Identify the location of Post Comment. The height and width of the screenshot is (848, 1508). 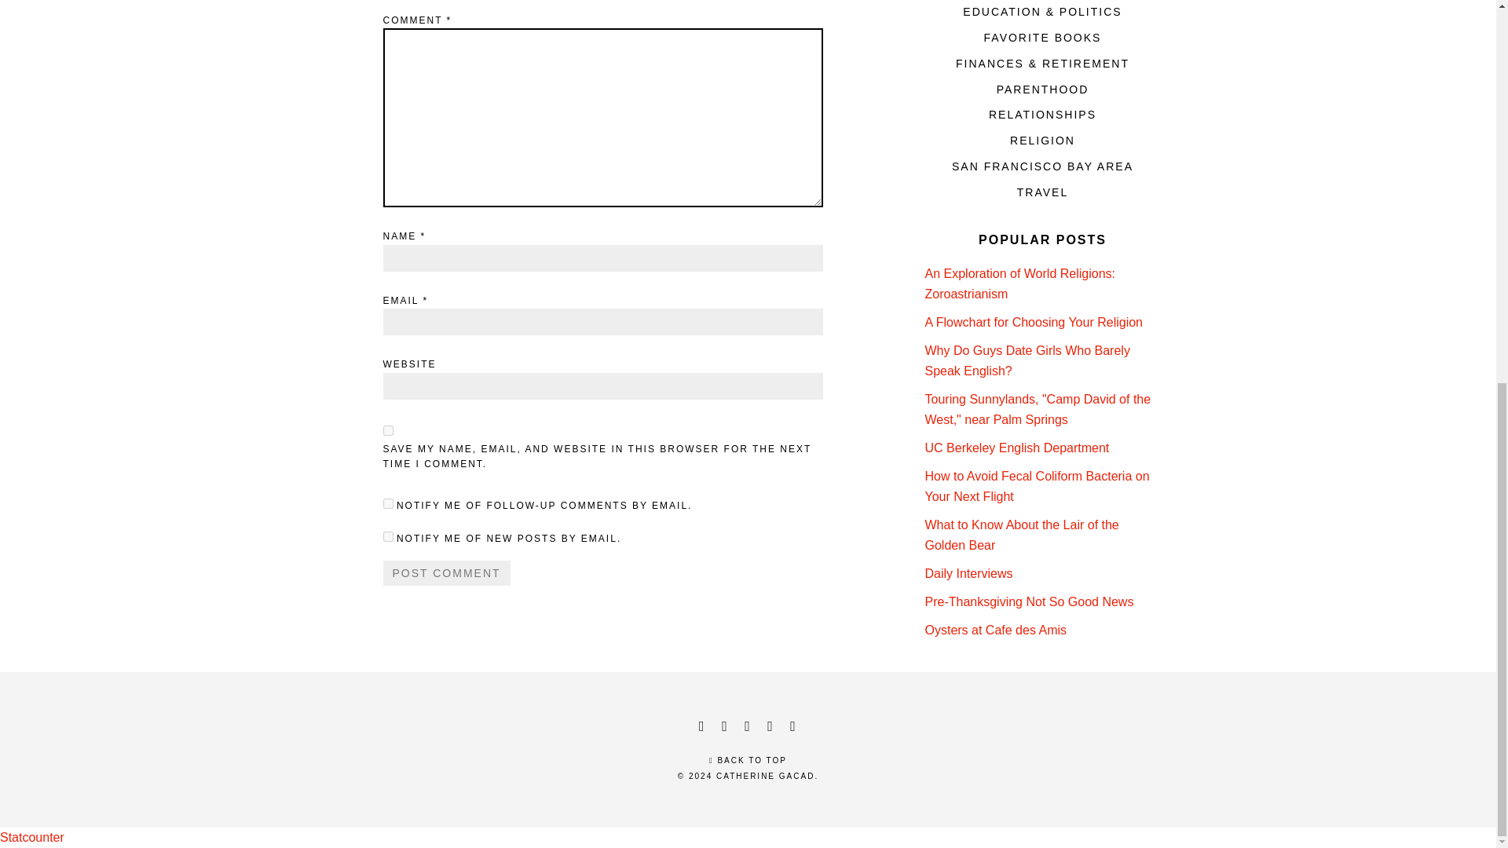
(446, 573).